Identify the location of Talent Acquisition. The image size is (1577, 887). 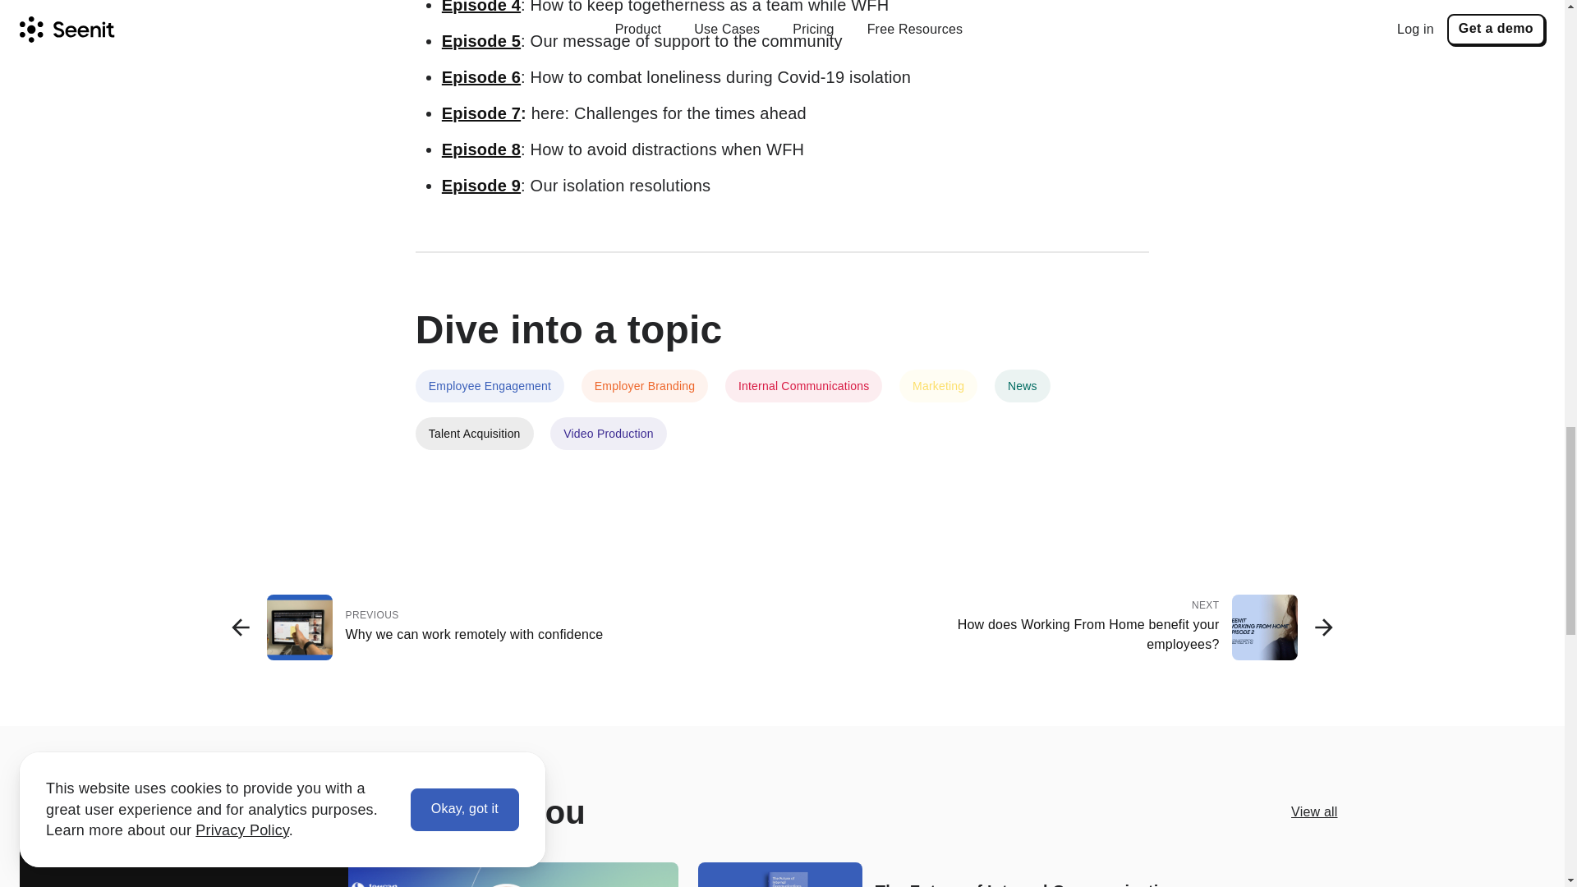
(651, 392).